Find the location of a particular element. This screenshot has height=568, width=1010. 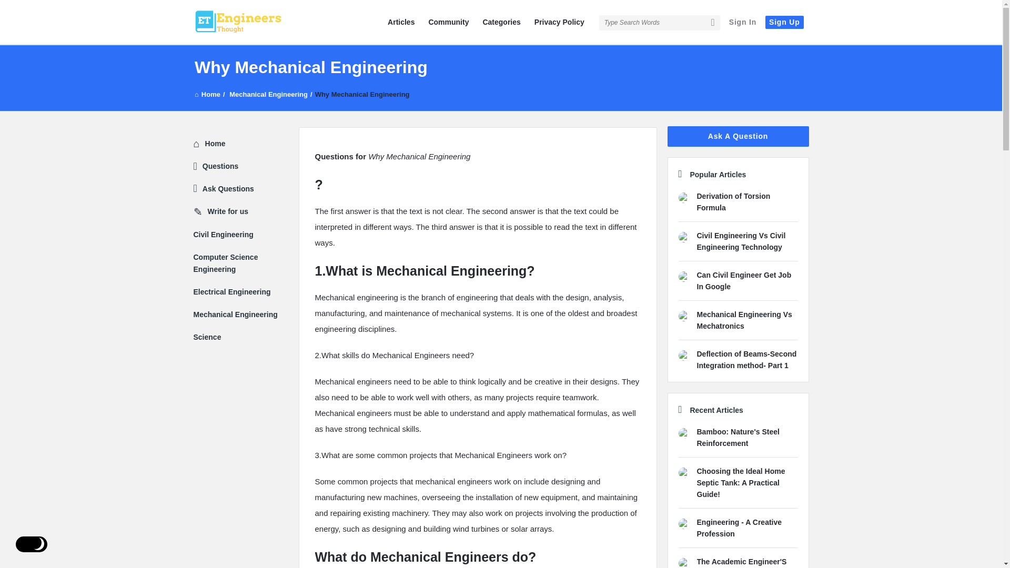

Community is located at coordinates (448, 22).